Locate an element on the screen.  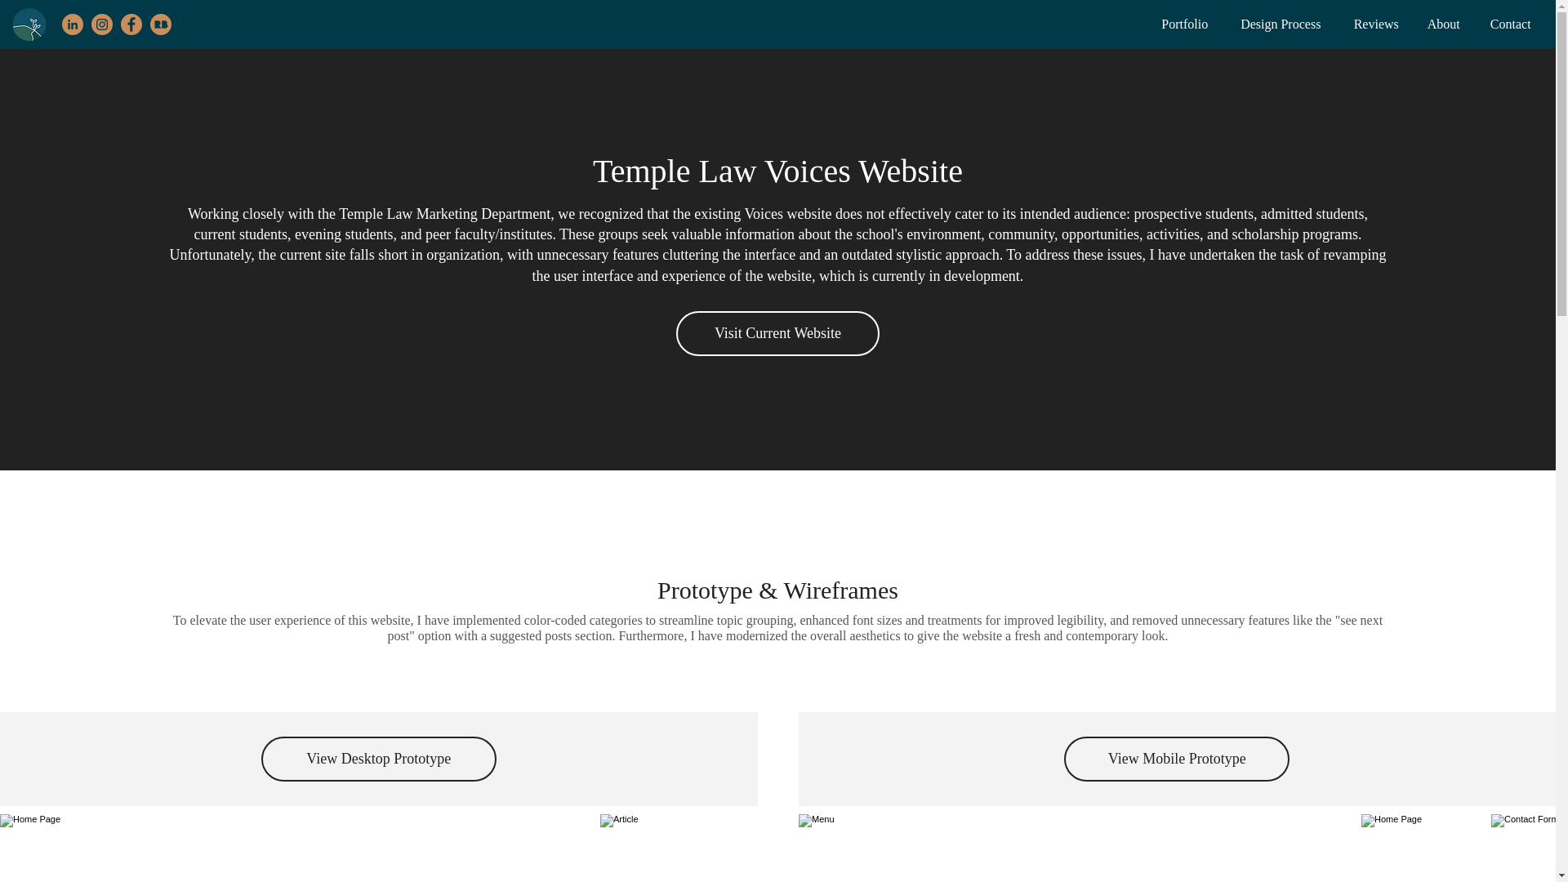
Contact is located at coordinates (777, 334).